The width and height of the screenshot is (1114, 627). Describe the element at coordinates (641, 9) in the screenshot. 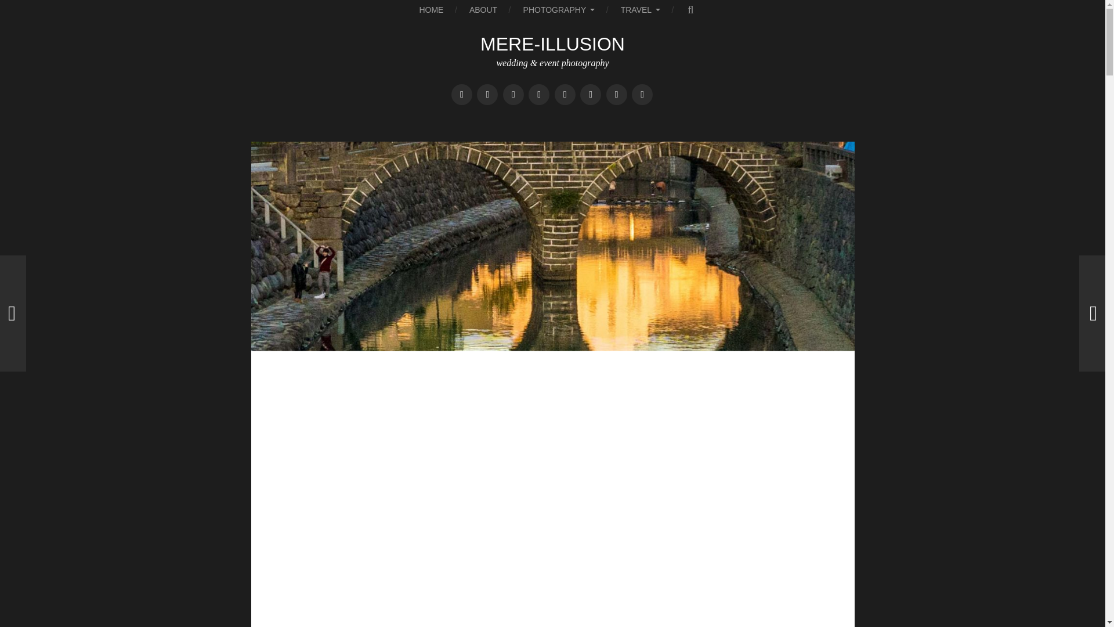

I see `TRAVEL` at that location.